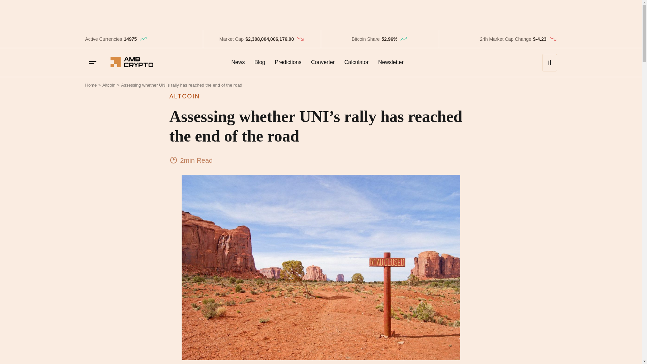 This screenshot has height=364, width=647. I want to click on Predictions, so click(288, 62).